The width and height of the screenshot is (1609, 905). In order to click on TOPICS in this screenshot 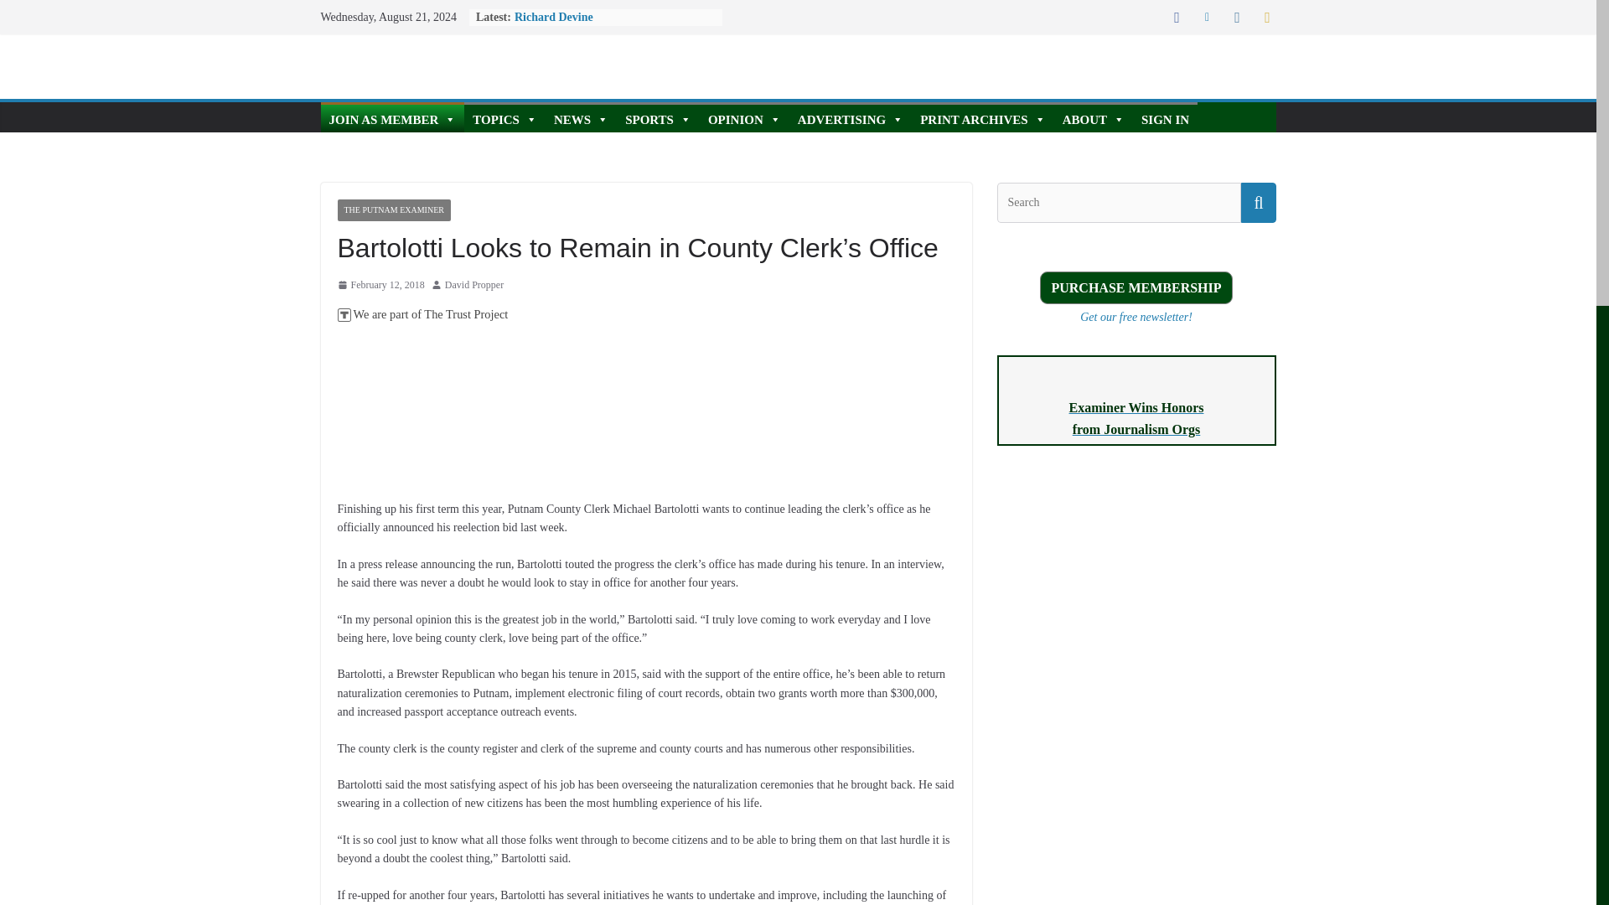, I will do `click(504, 117)`.